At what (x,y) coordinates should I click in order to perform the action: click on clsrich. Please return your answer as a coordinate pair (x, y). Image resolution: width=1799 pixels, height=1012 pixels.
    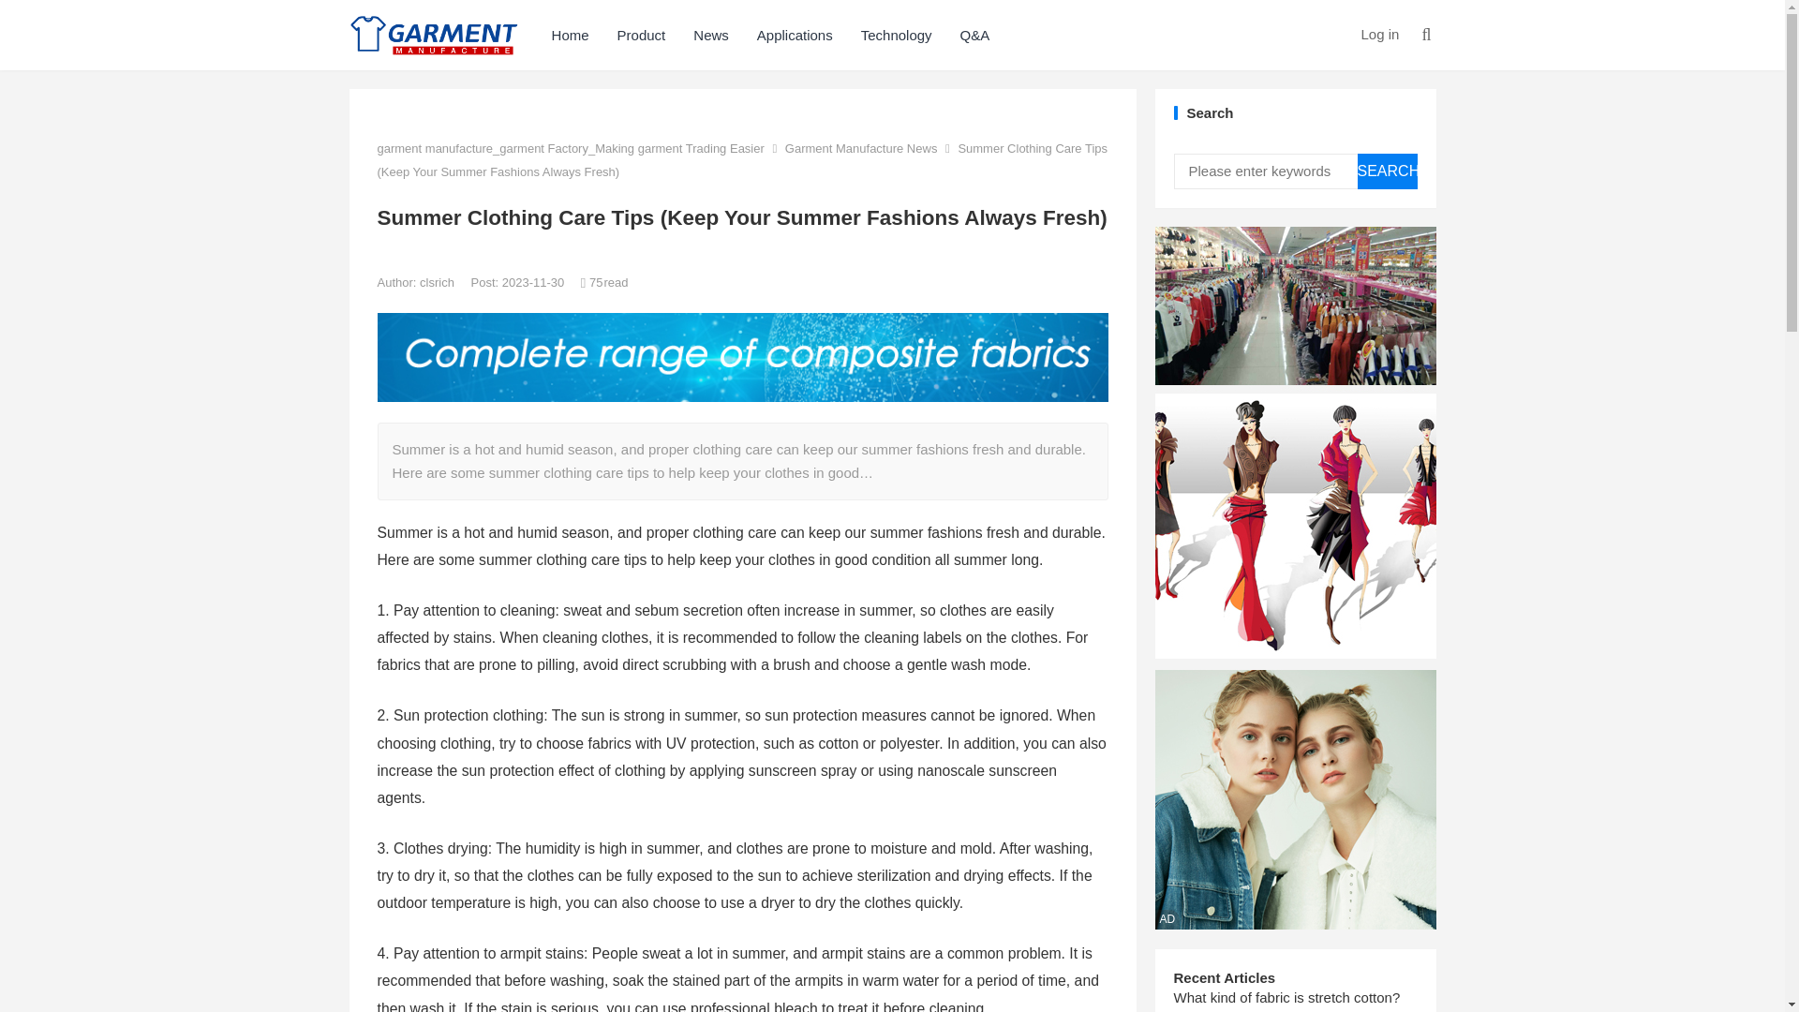
    Looking at the image, I should click on (438, 281).